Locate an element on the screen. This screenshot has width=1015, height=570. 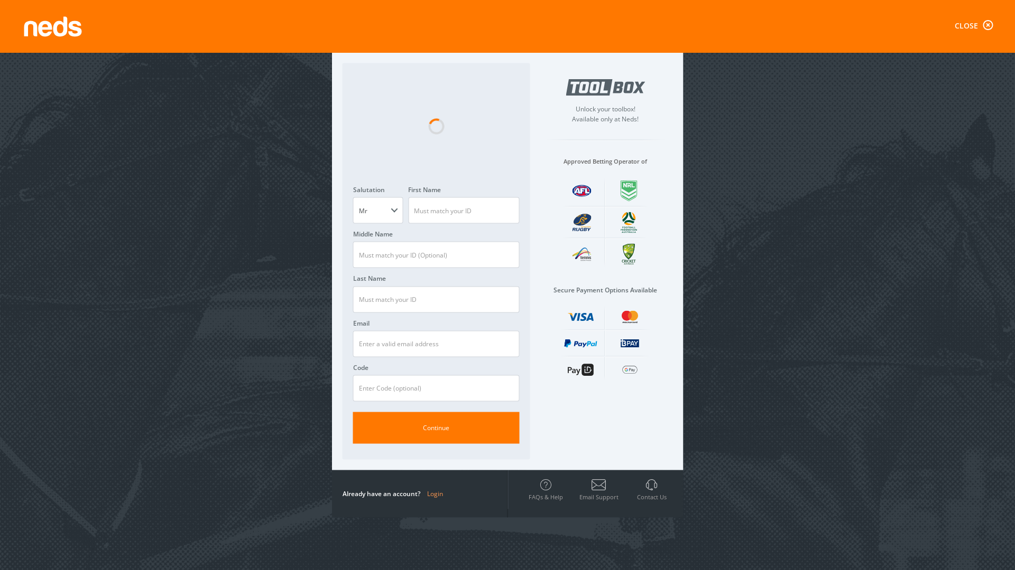
Login is located at coordinates (435, 493).